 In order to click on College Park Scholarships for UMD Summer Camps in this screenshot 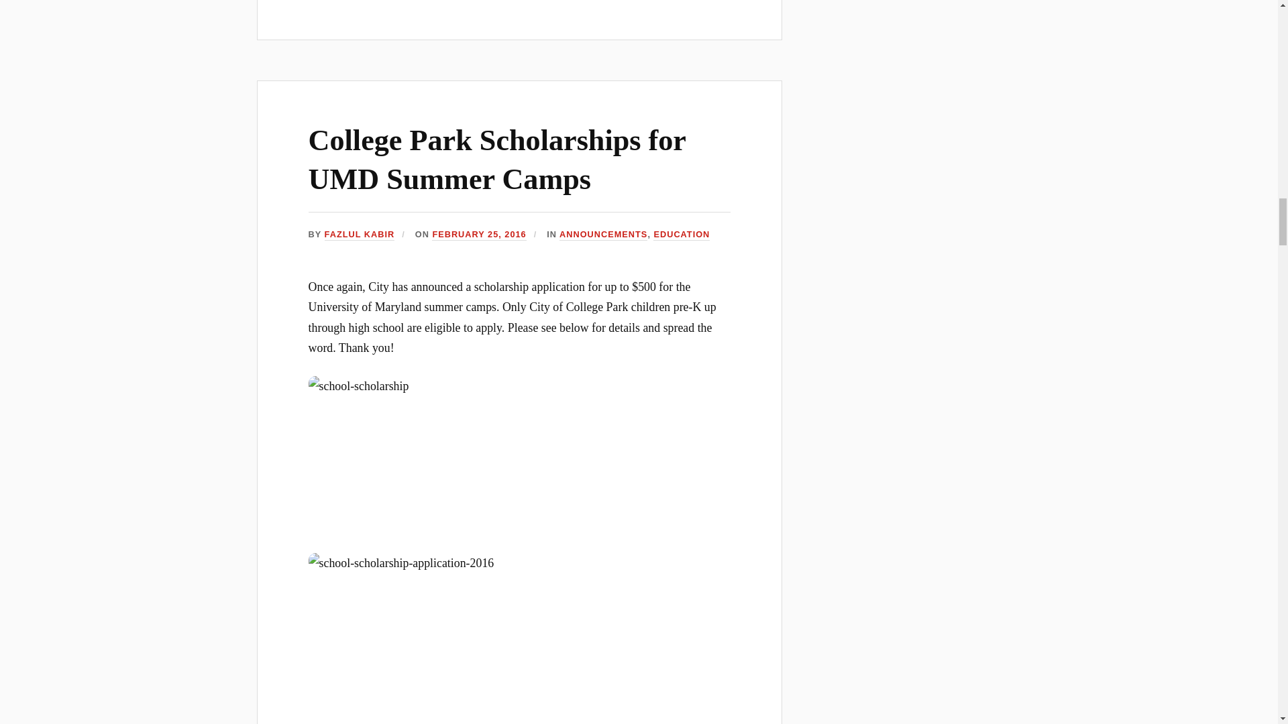, I will do `click(498, 159)`.